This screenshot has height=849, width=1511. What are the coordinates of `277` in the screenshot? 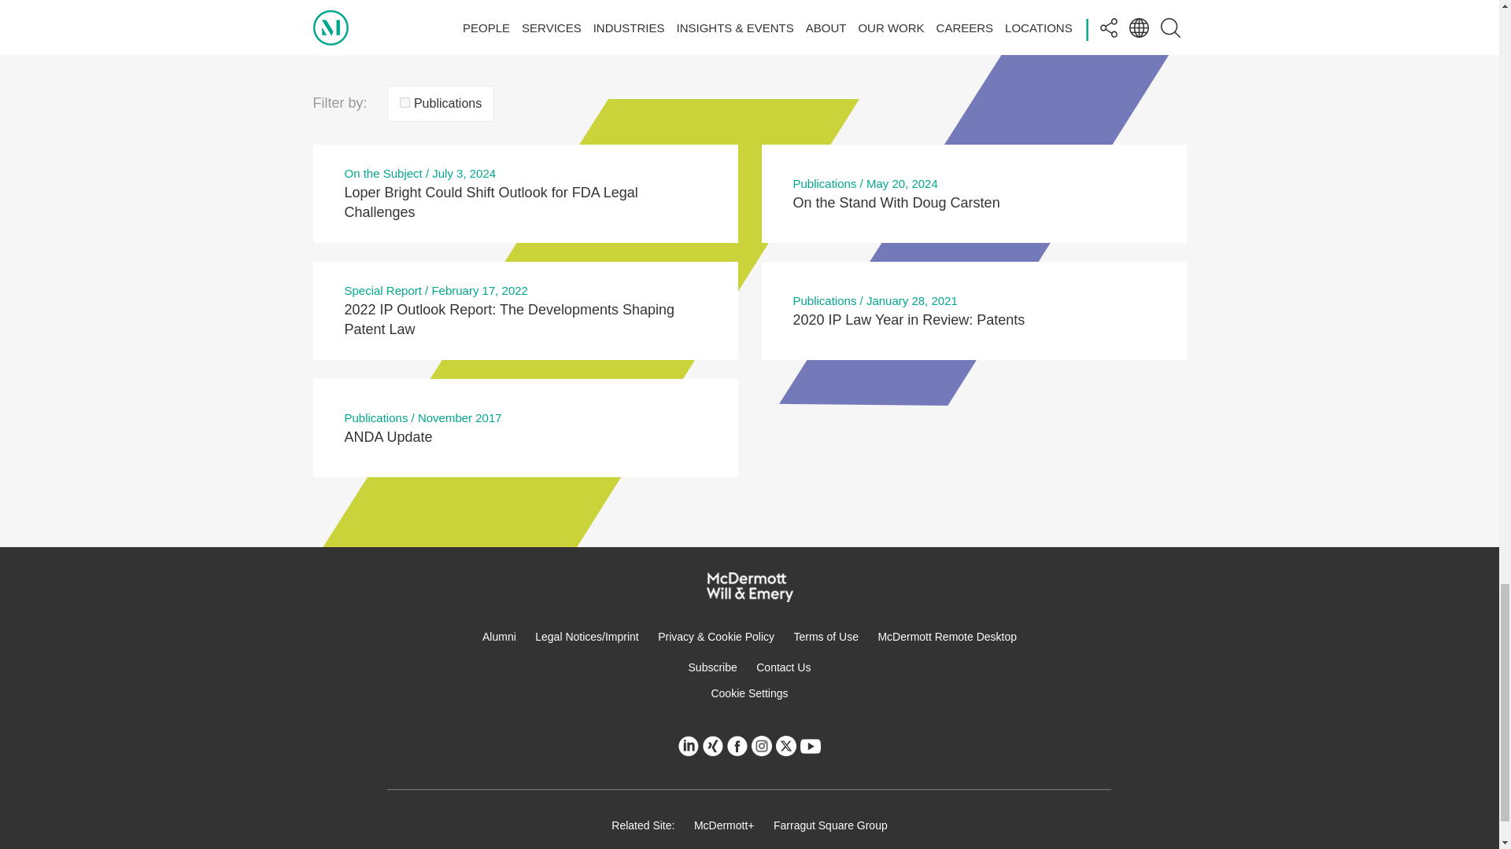 It's located at (405, 102).